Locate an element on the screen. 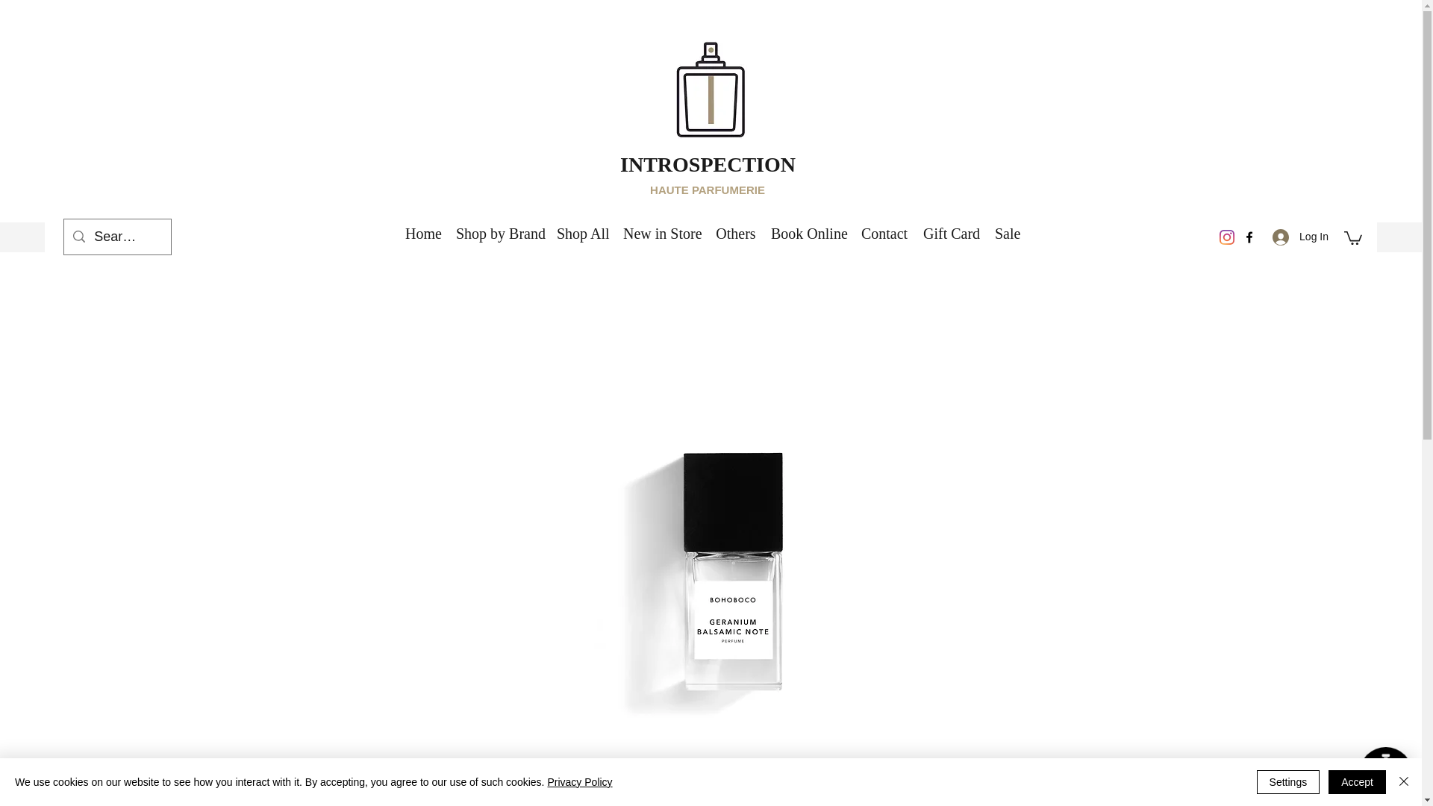  Sale is located at coordinates (1006, 234).